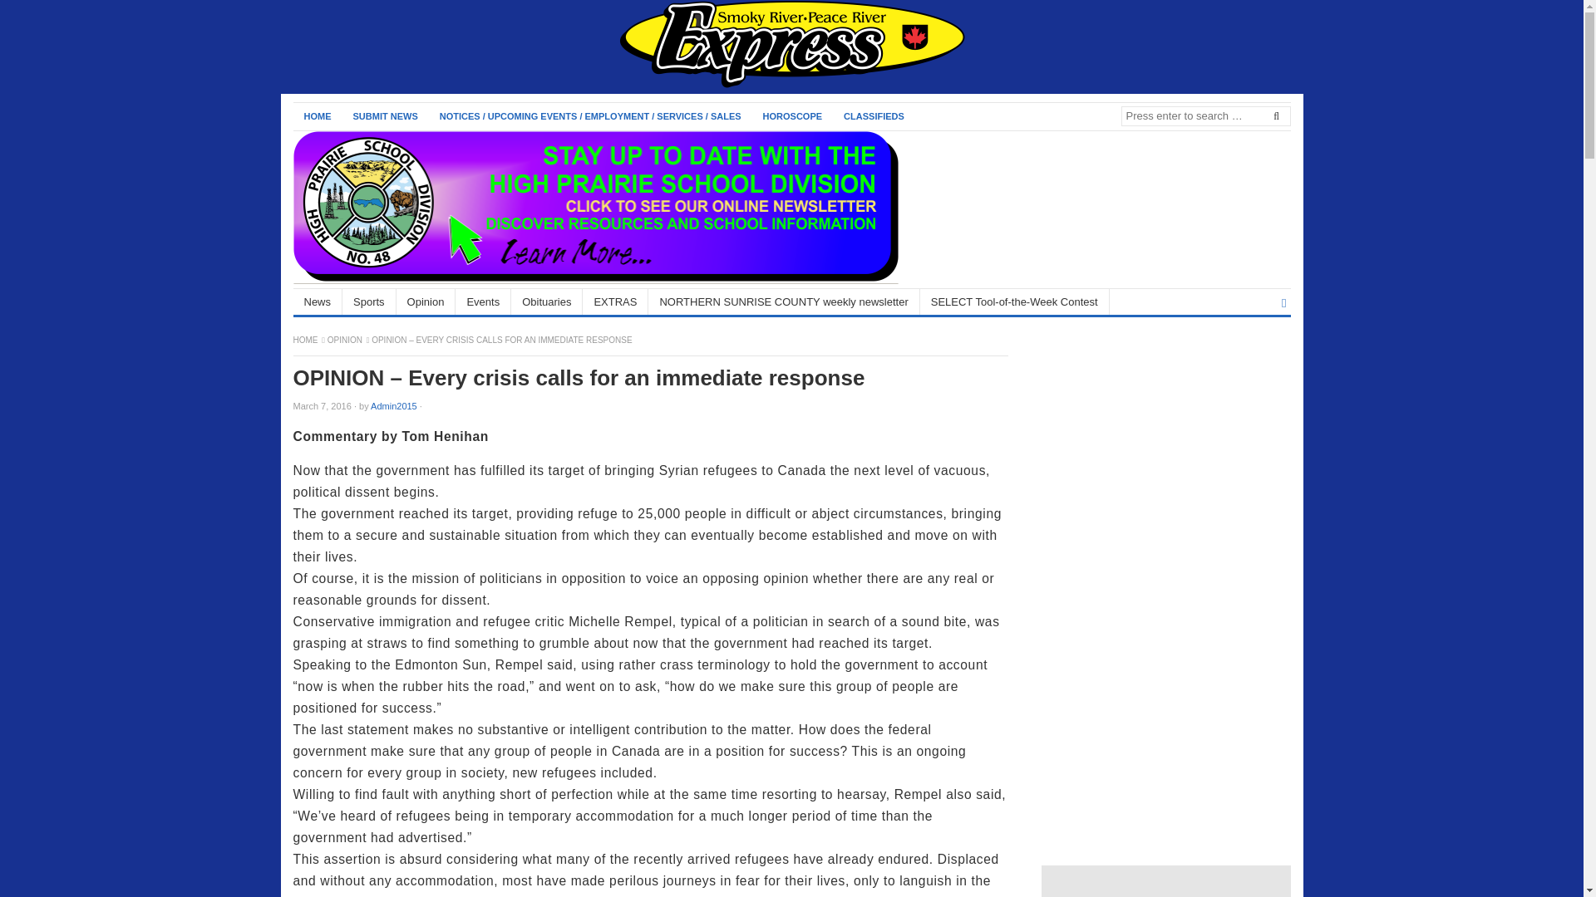 Image resolution: width=1596 pixels, height=897 pixels. I want to click on Obituaries, so click(546, 301).